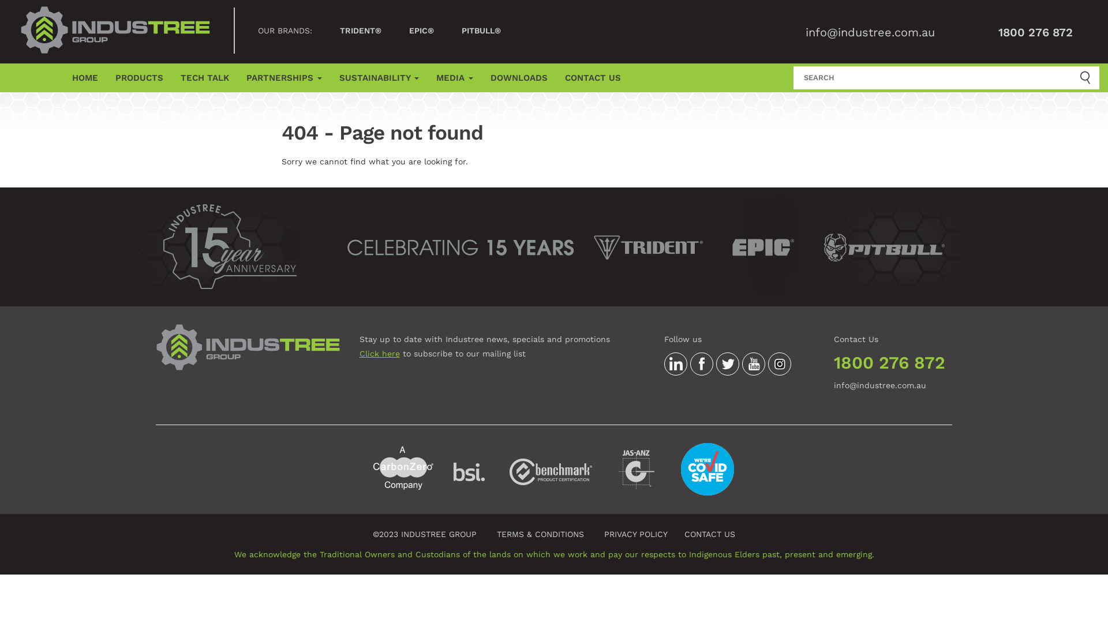 Image resolution: width=1108 pixels, height=623 pixels. What do you see at coordinates (140, 78) in the screenshot?
I see `PRODUCTS` at bounding box center [140, 78].